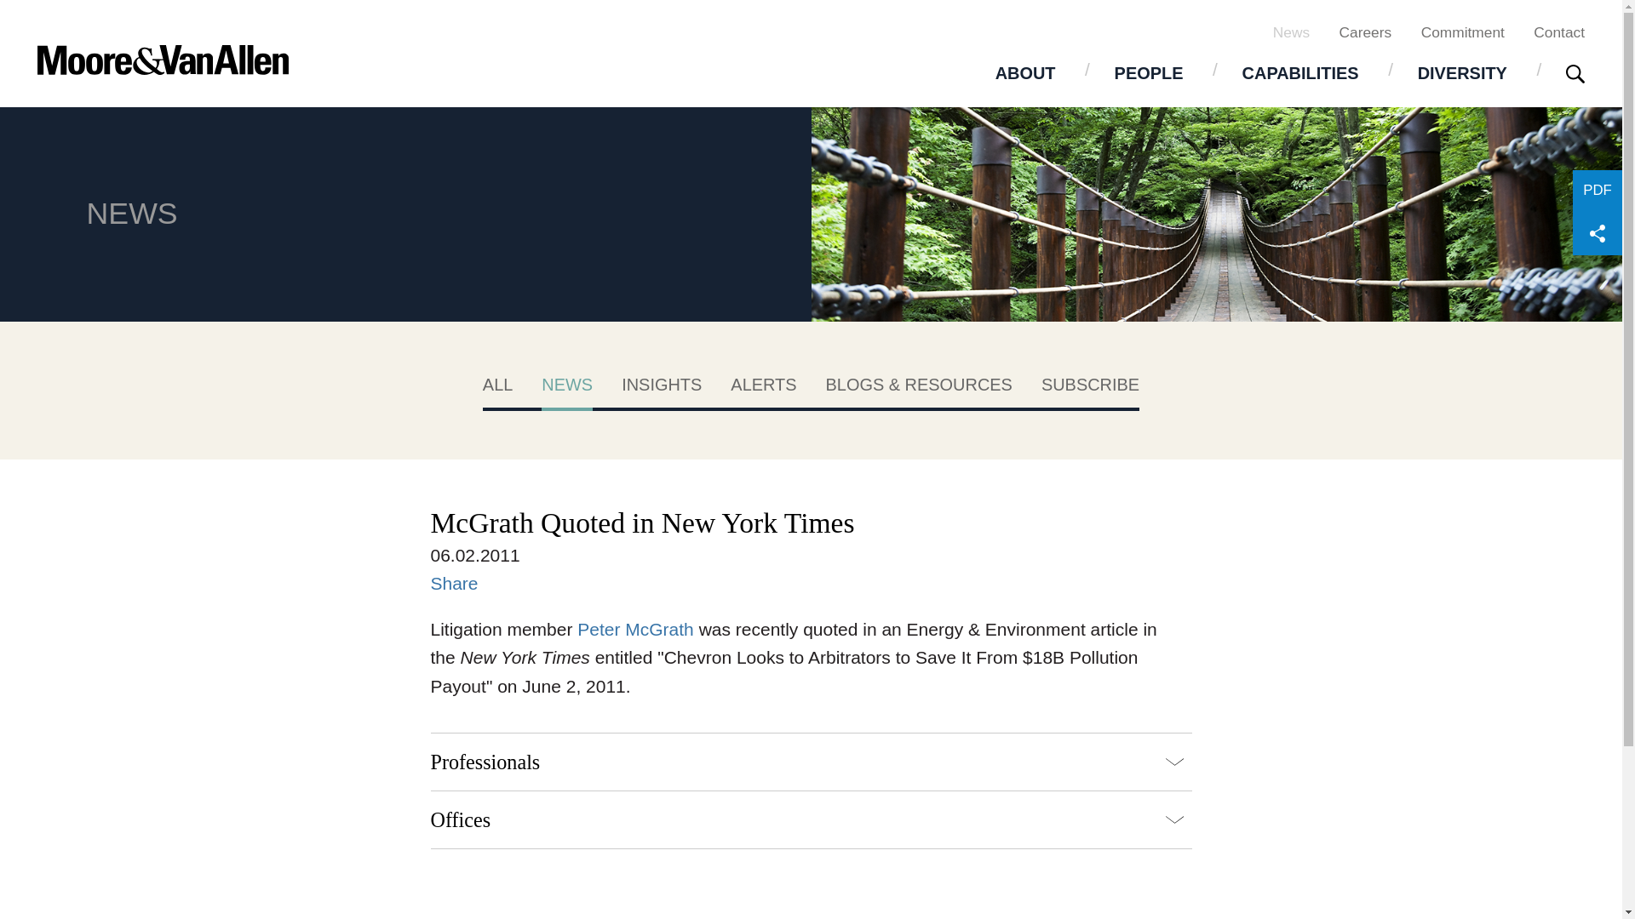 This screenshot has width=1635, height=919. What do you see at coordinates (754, 22) in the screenshot?
I see `Menu` at bounding box center [754, 22].